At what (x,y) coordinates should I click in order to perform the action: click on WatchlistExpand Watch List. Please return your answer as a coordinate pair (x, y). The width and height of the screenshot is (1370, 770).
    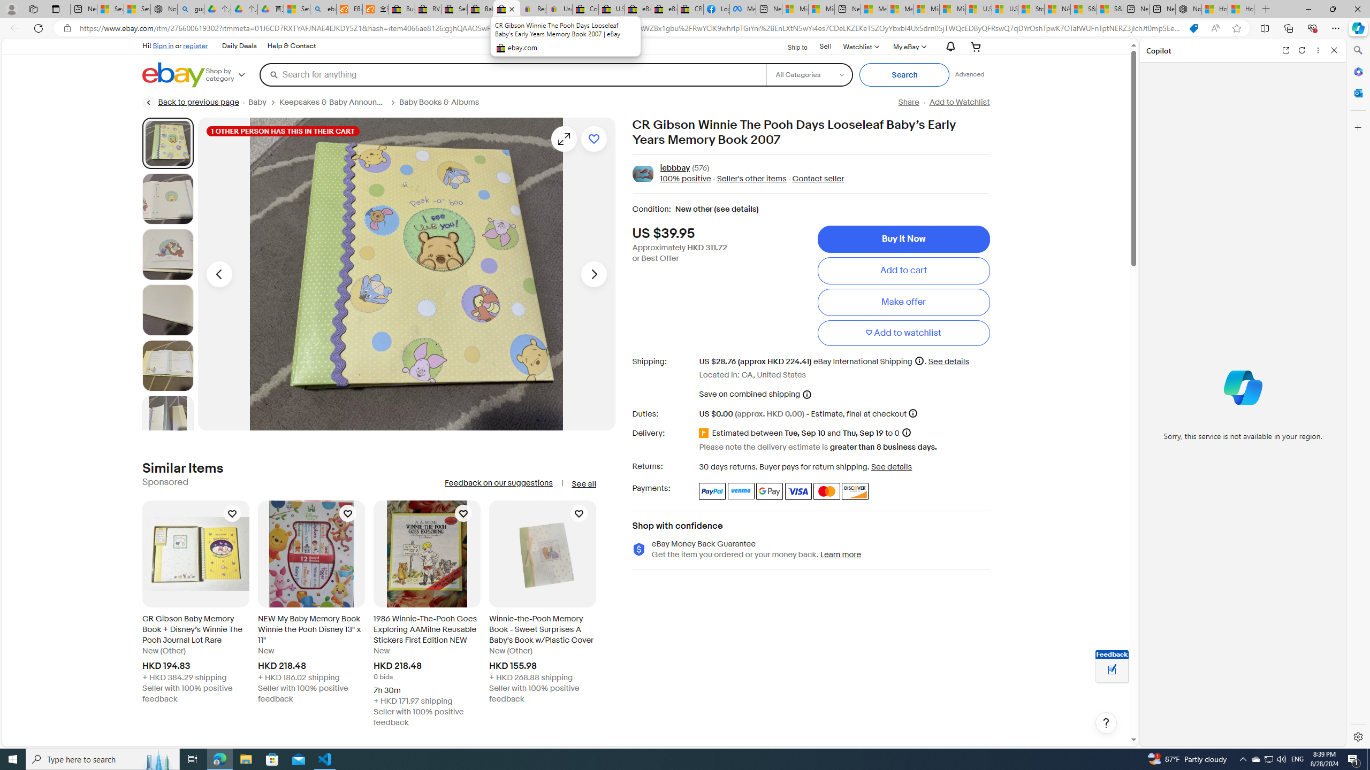
    Looking at the image, I should click on (861, 46).